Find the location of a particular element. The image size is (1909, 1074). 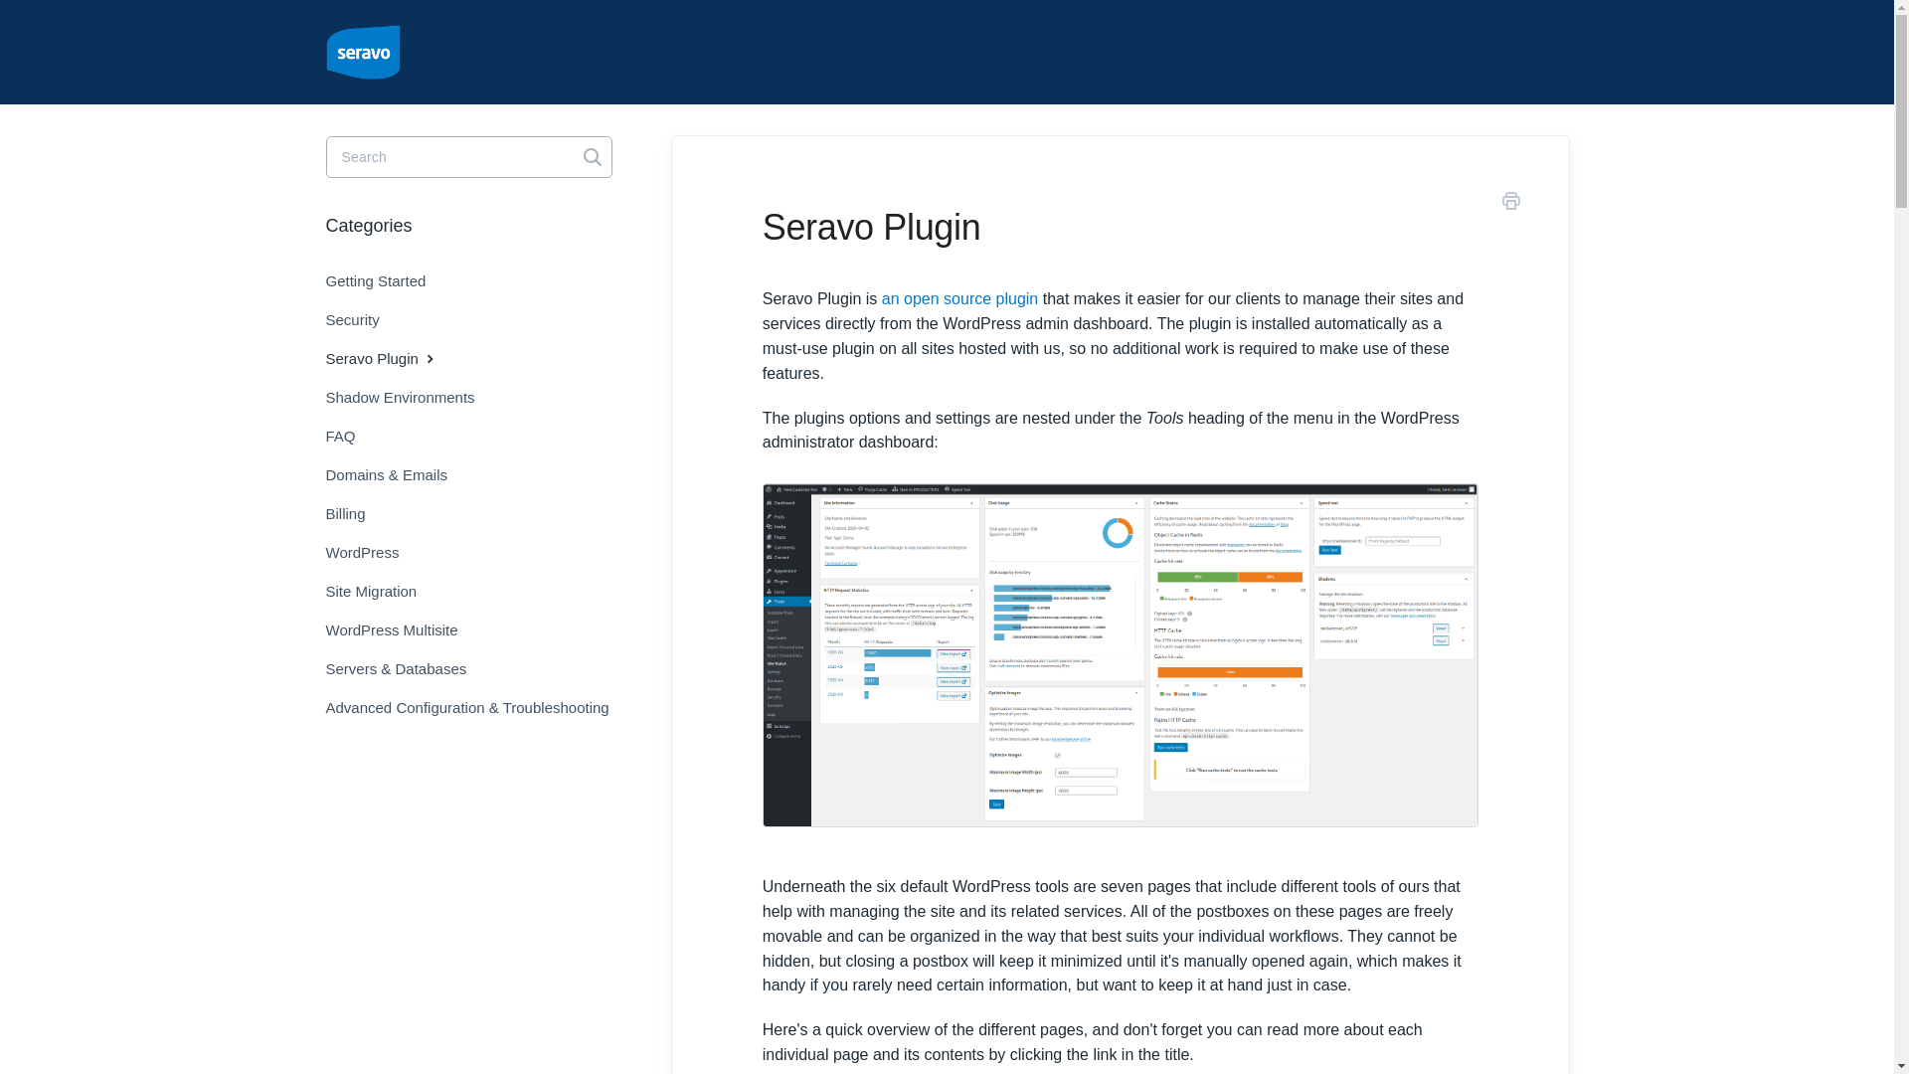

Shadow Environments is located at coordinates (408, 398).